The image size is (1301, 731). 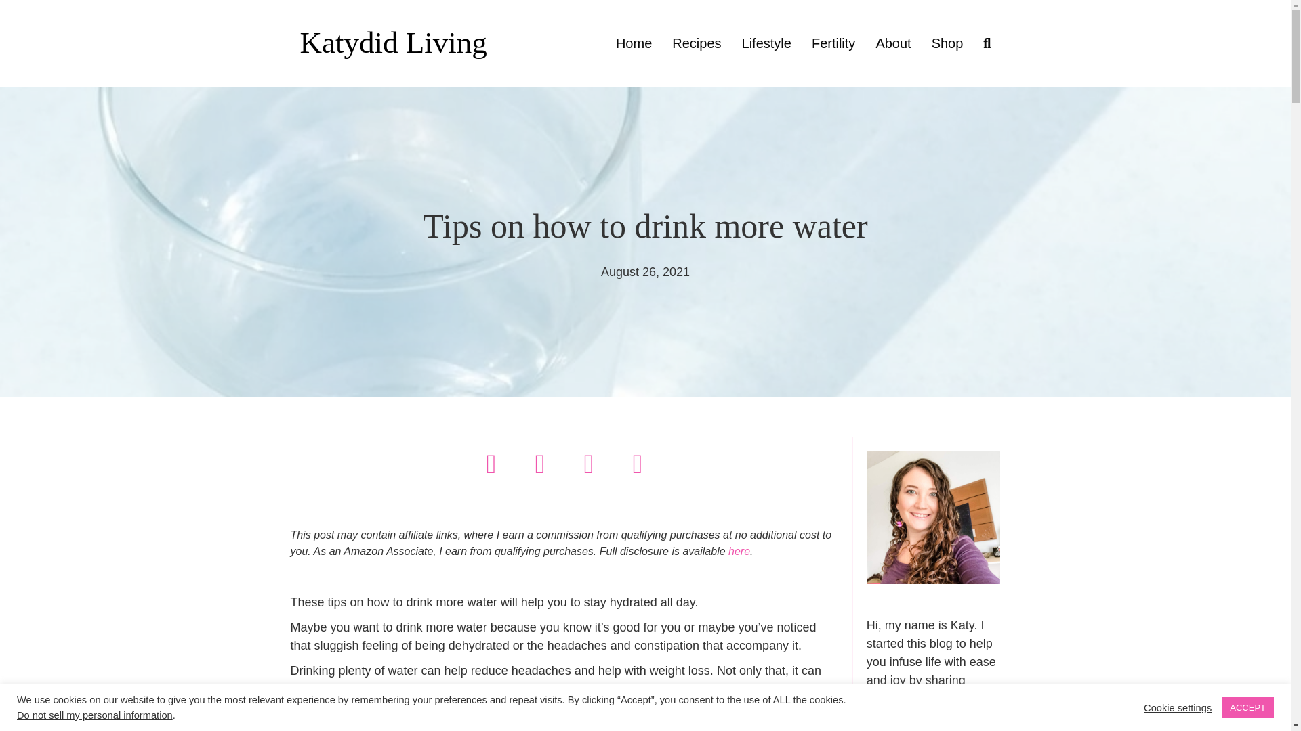 What do you see at coordinates (739, 551) in the screenshot?
I see `here` at bounding box center [739, 551].